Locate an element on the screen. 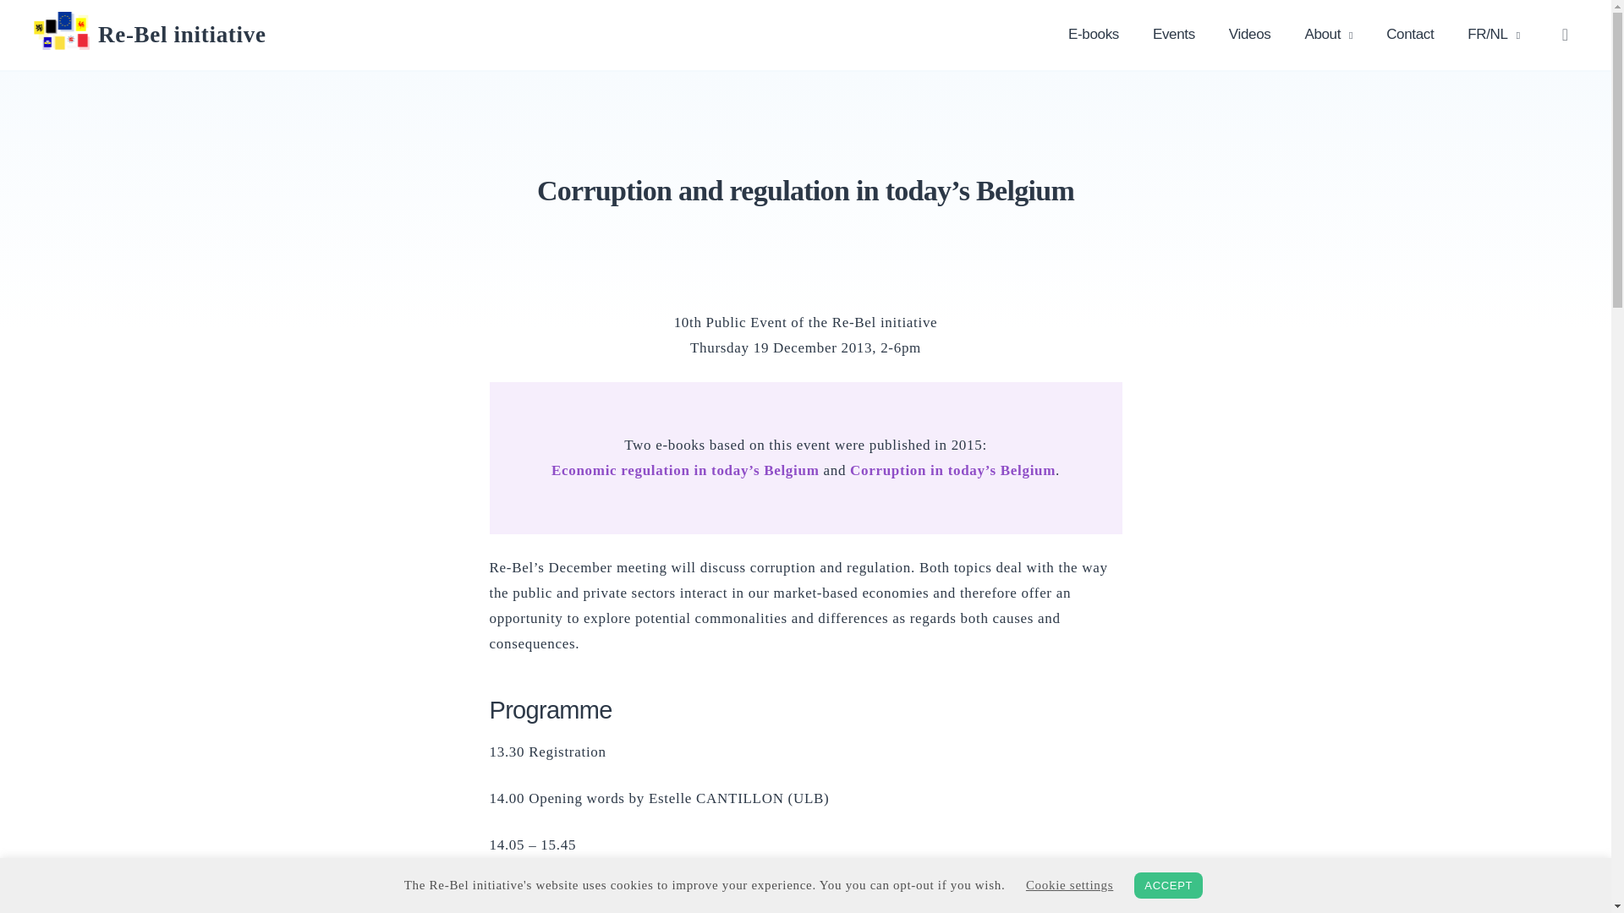 The width and height of the screenshot is (1624, 913). Re-Bel initiative is located at coordinates (181, 34).